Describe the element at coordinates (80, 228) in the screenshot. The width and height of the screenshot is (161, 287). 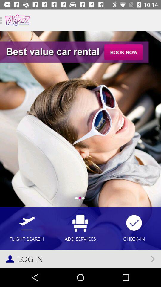
I see `open the item next to flight search icon` at that location.